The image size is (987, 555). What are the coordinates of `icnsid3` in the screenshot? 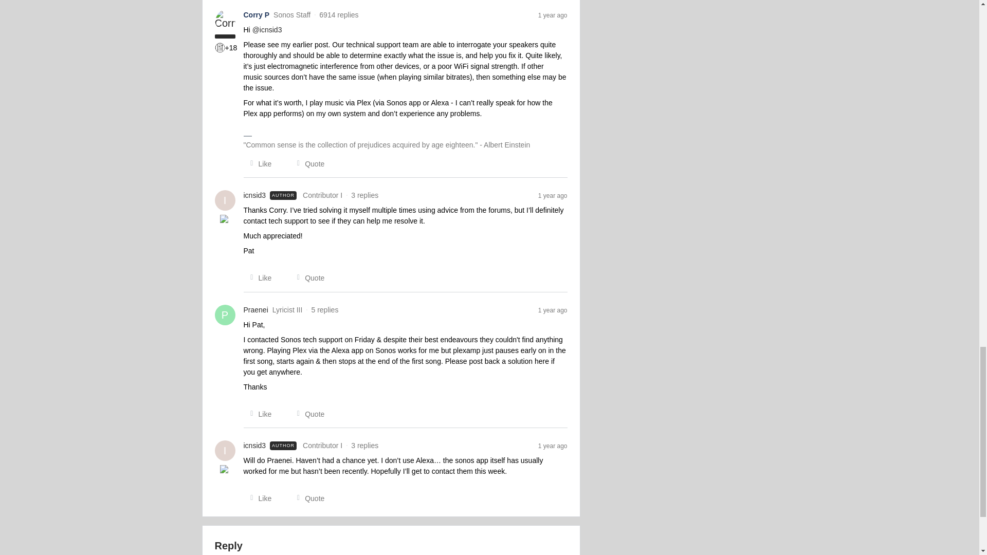 It's located at (255, 446).